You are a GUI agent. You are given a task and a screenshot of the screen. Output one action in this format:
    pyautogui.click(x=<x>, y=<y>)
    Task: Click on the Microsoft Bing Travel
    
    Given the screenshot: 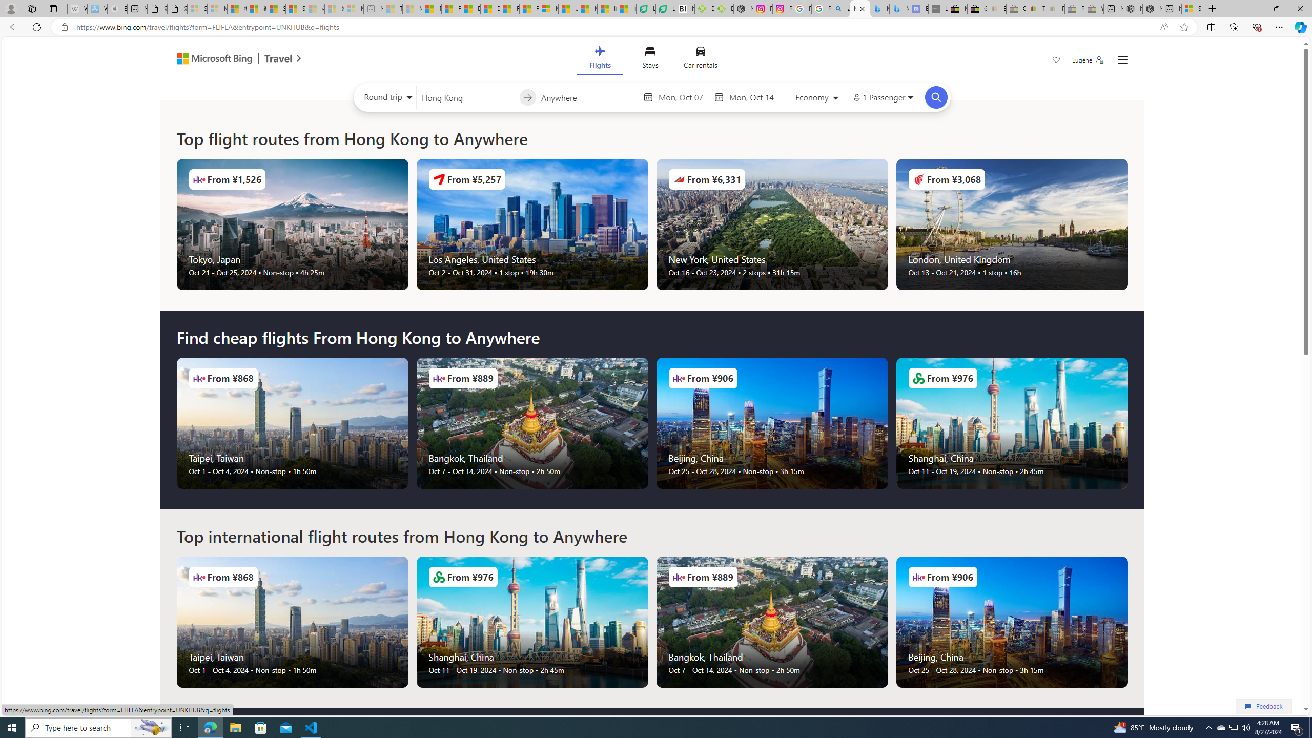 What is the action you would take?
    pyautogui.click(x=228, y=59)
    